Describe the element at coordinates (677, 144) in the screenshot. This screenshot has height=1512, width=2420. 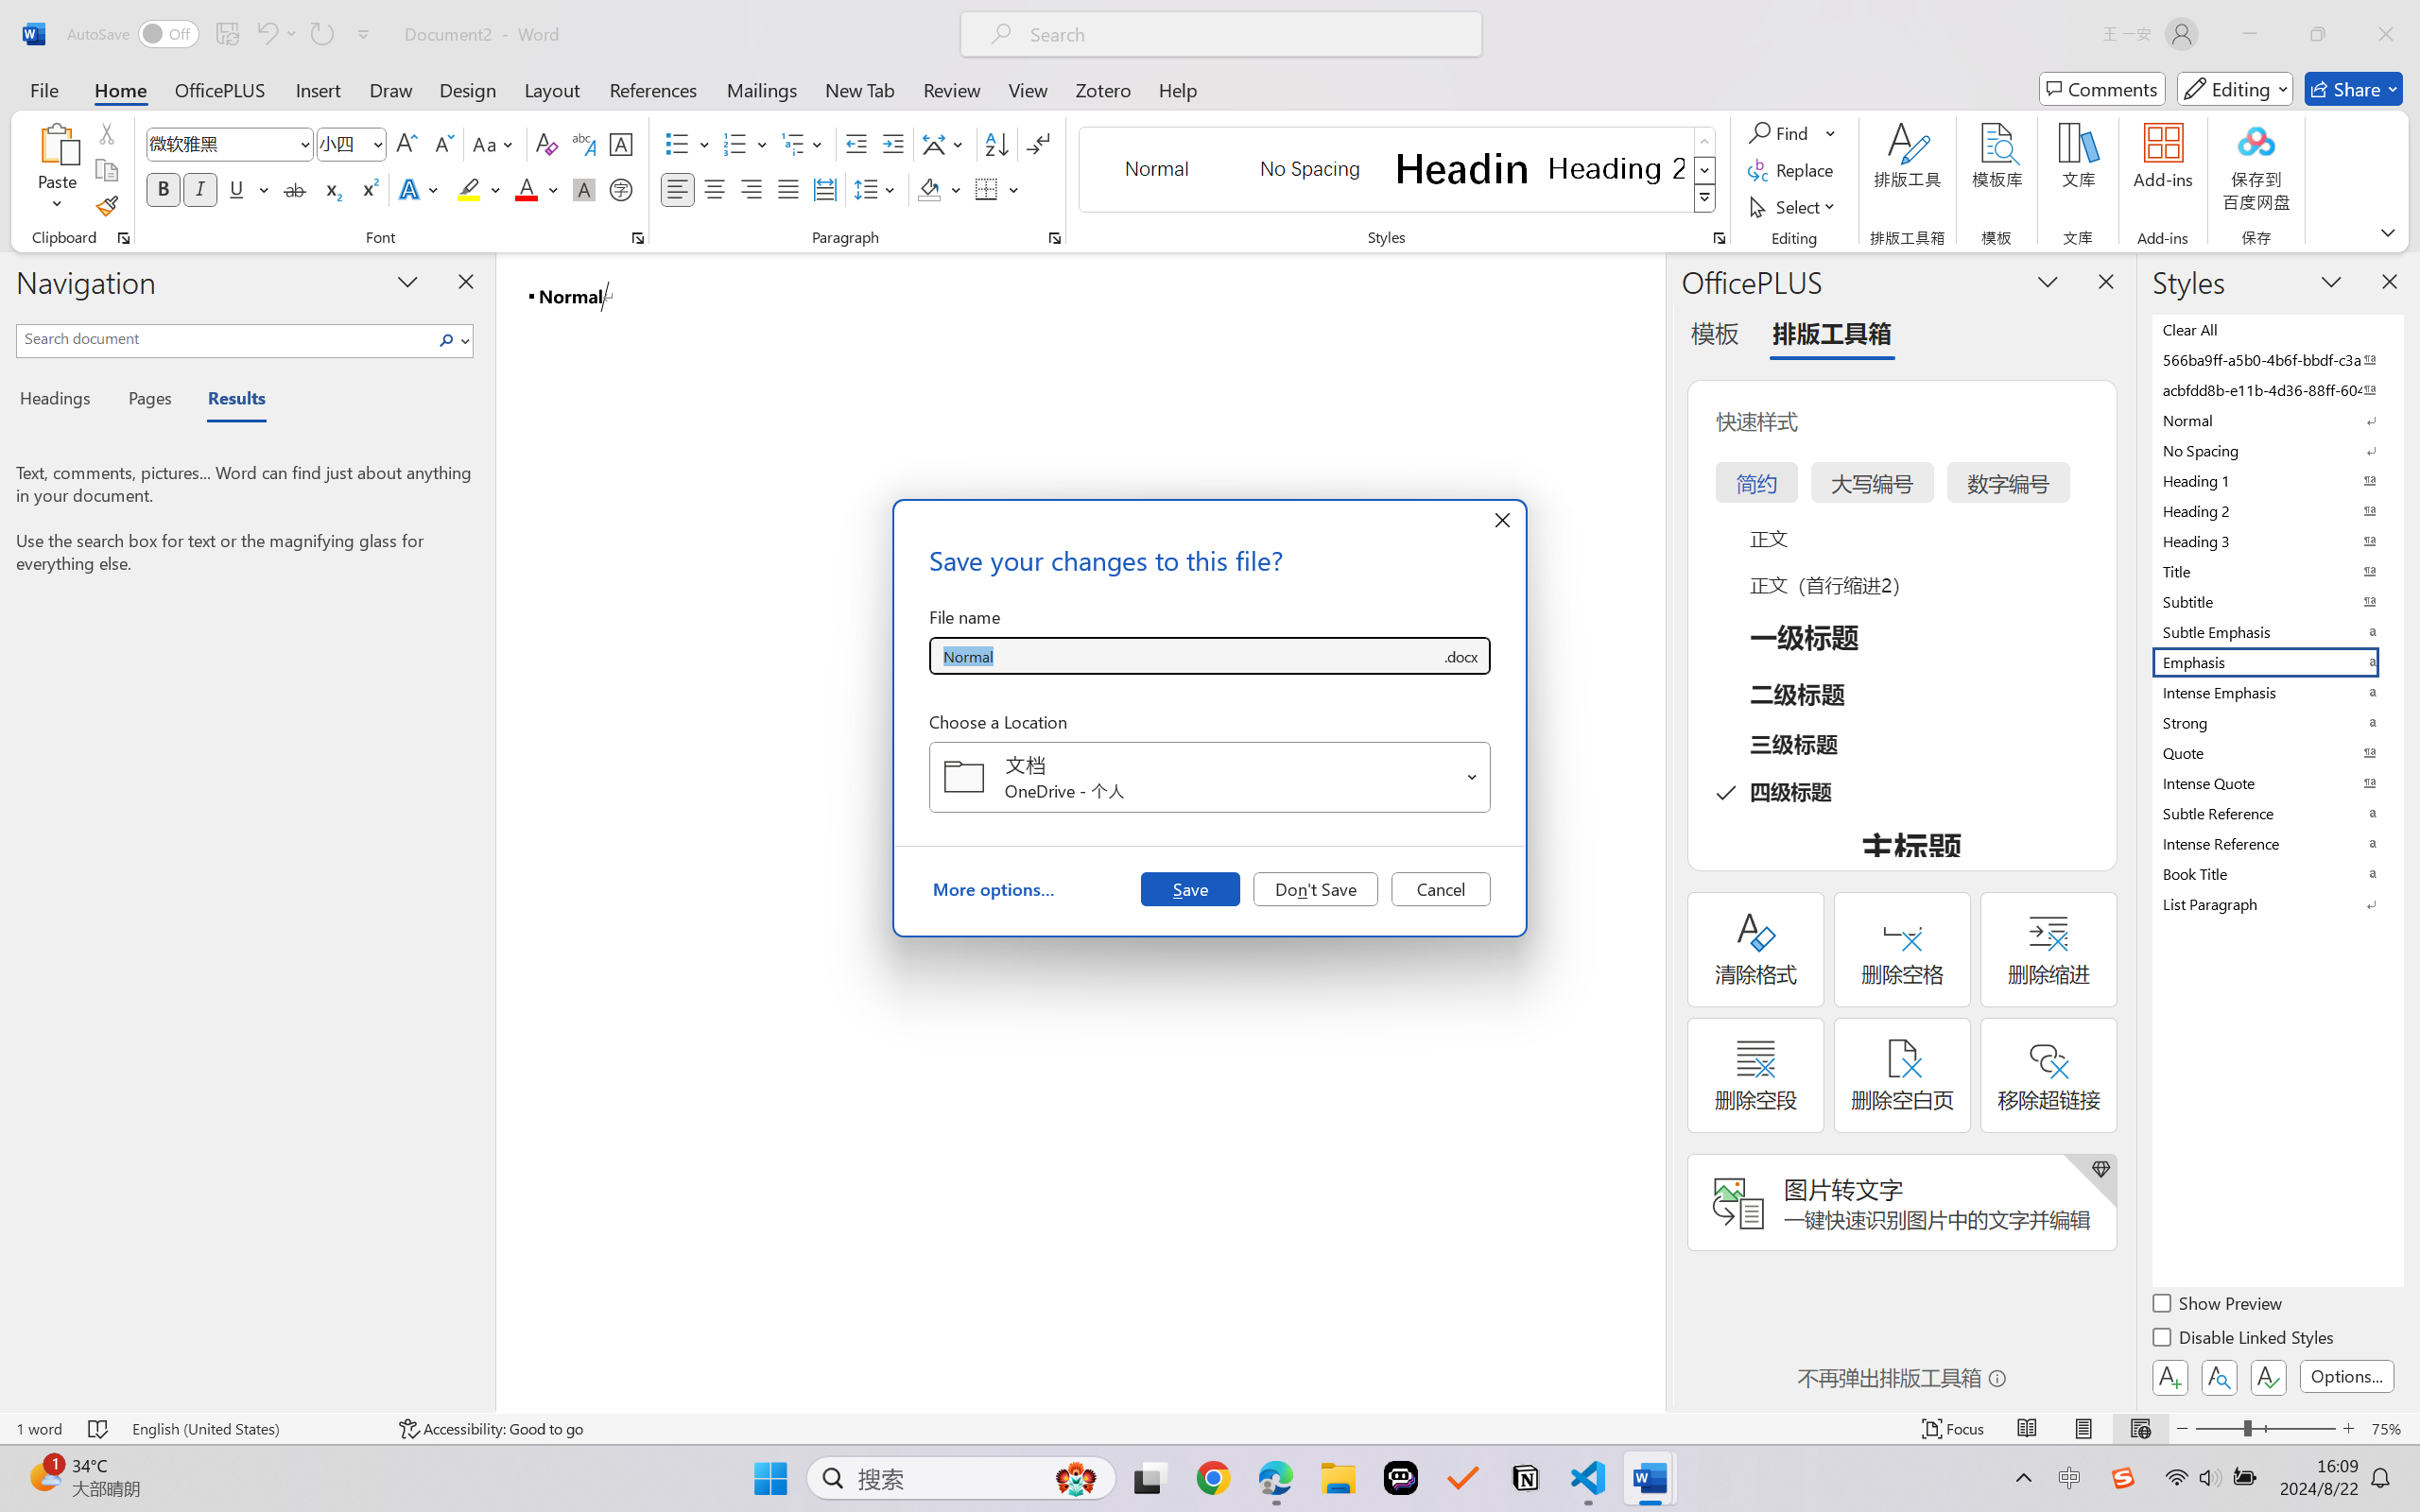
I see `Bullets` at that location.